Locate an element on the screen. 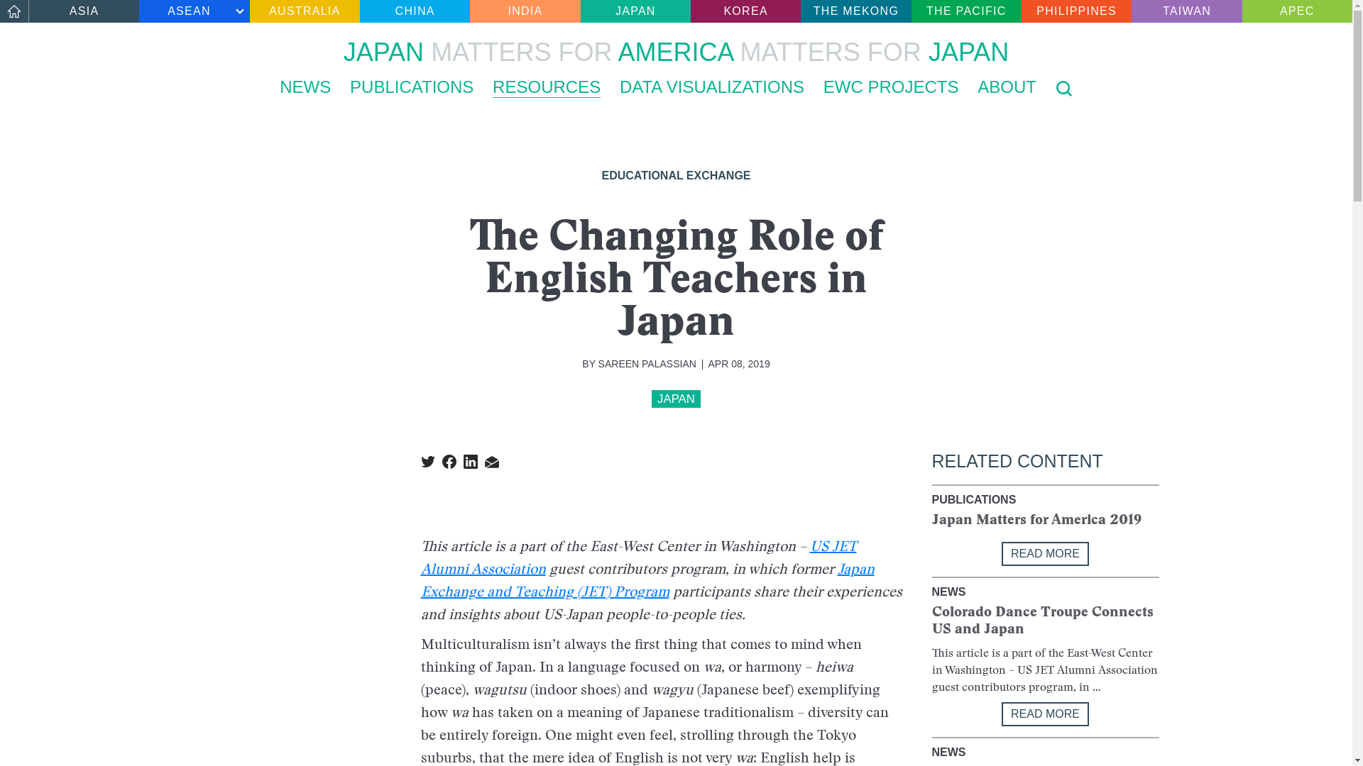  JAPAN is located at coordinates (676, 399).